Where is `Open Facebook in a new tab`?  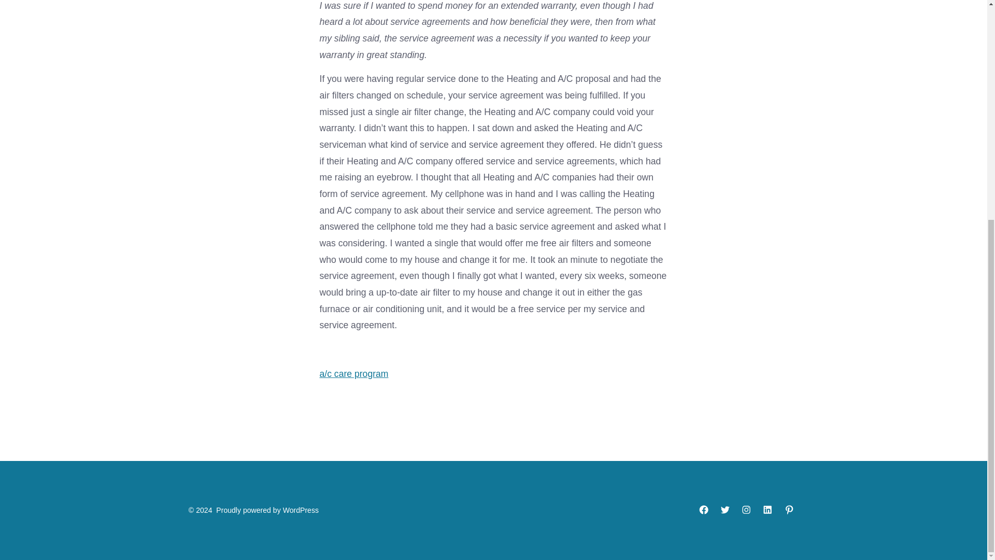 Open Facebook in a new tab is located at coordinates (704, 510).